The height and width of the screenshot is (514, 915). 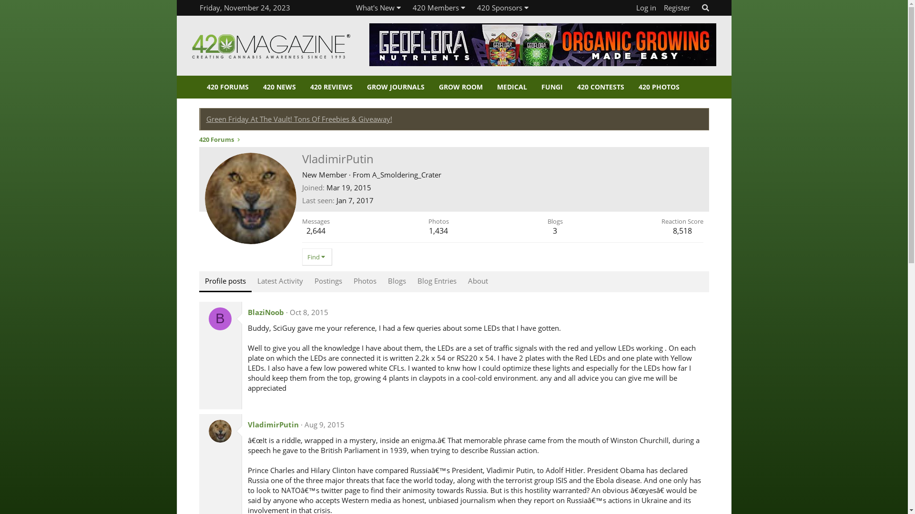 I want to click on Photos, so click(x=365, y=282).